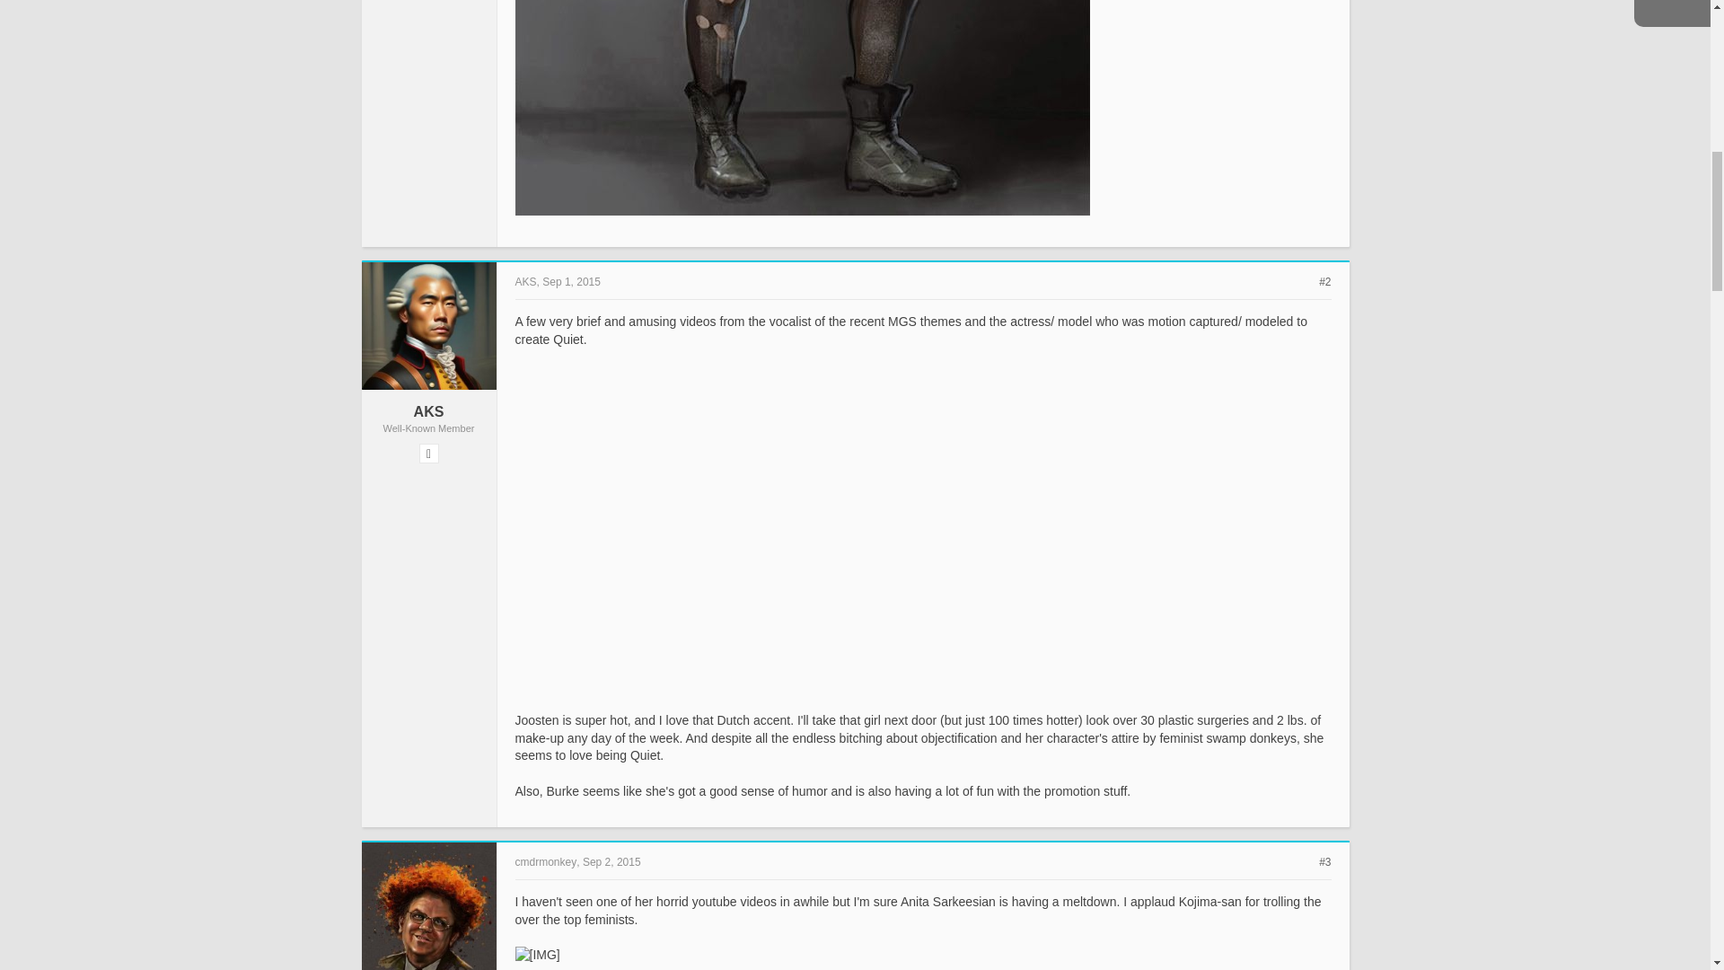 The height and width of the screenshot is (970, 1724). I want to click on Permalink, so click(1324, 861).